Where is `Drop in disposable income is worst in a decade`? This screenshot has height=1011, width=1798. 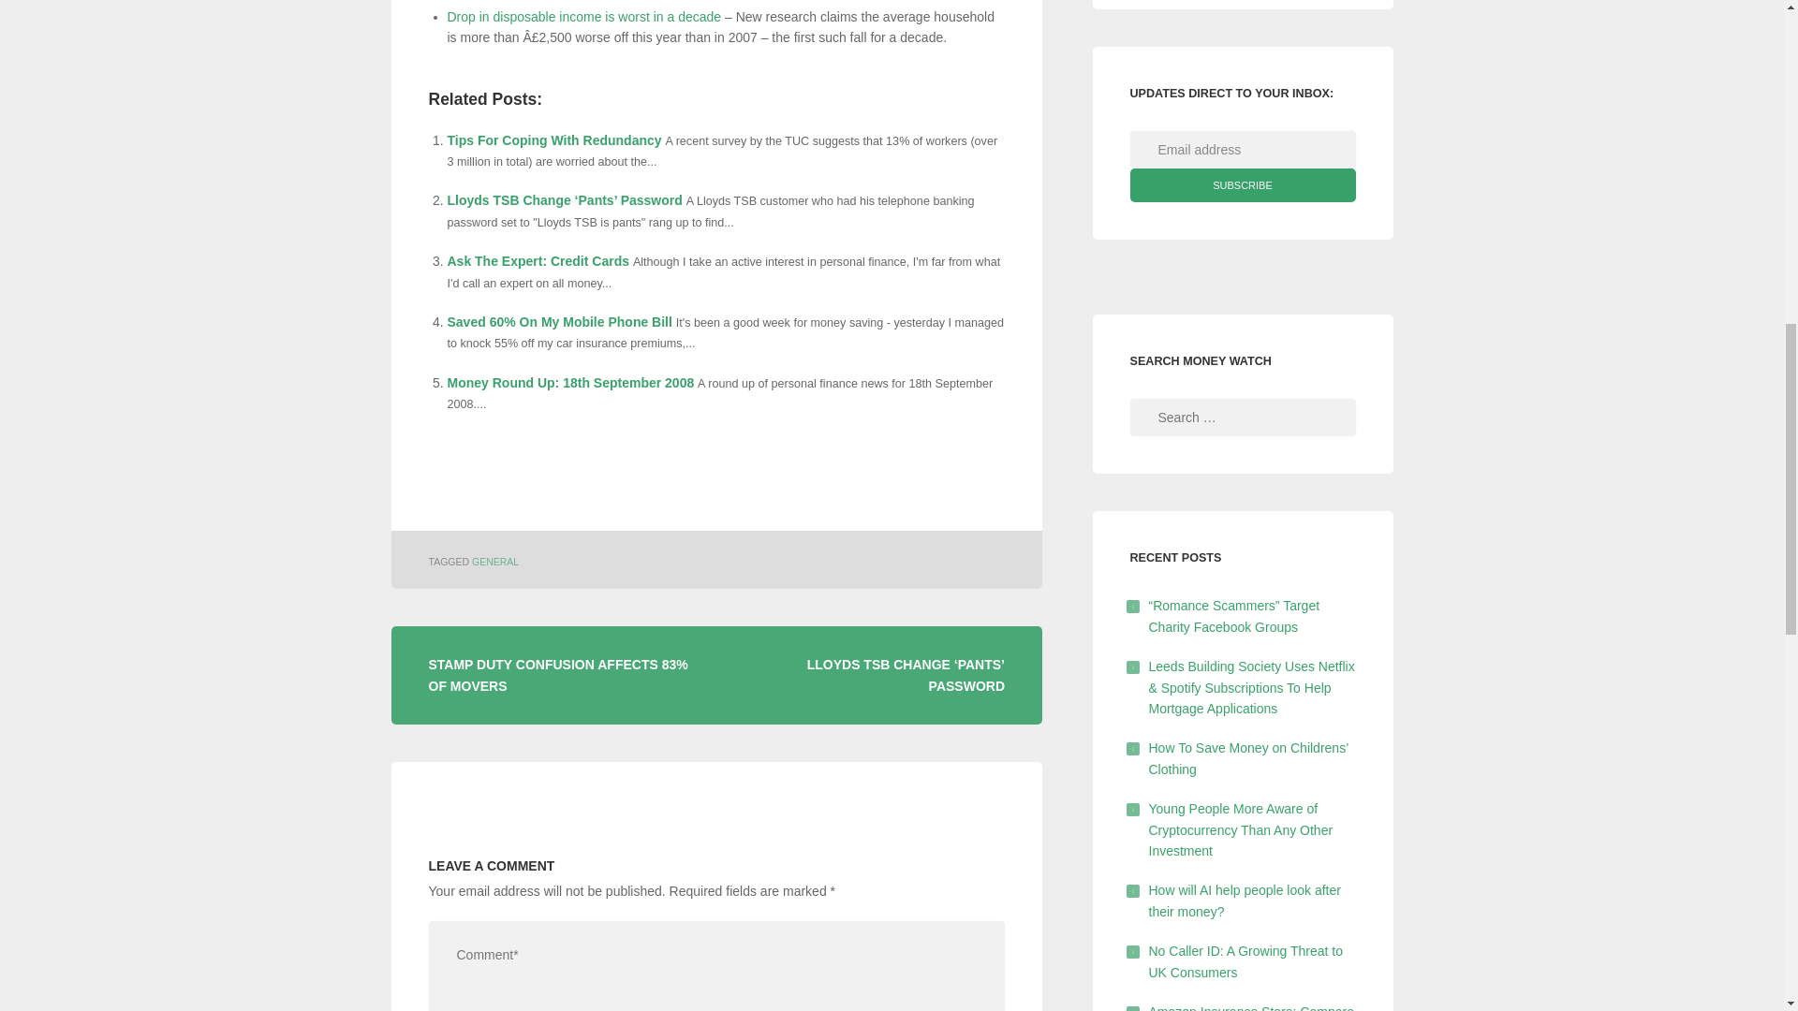 Drop in disposable income is worst in a decade is located at coordinates (584, 16).